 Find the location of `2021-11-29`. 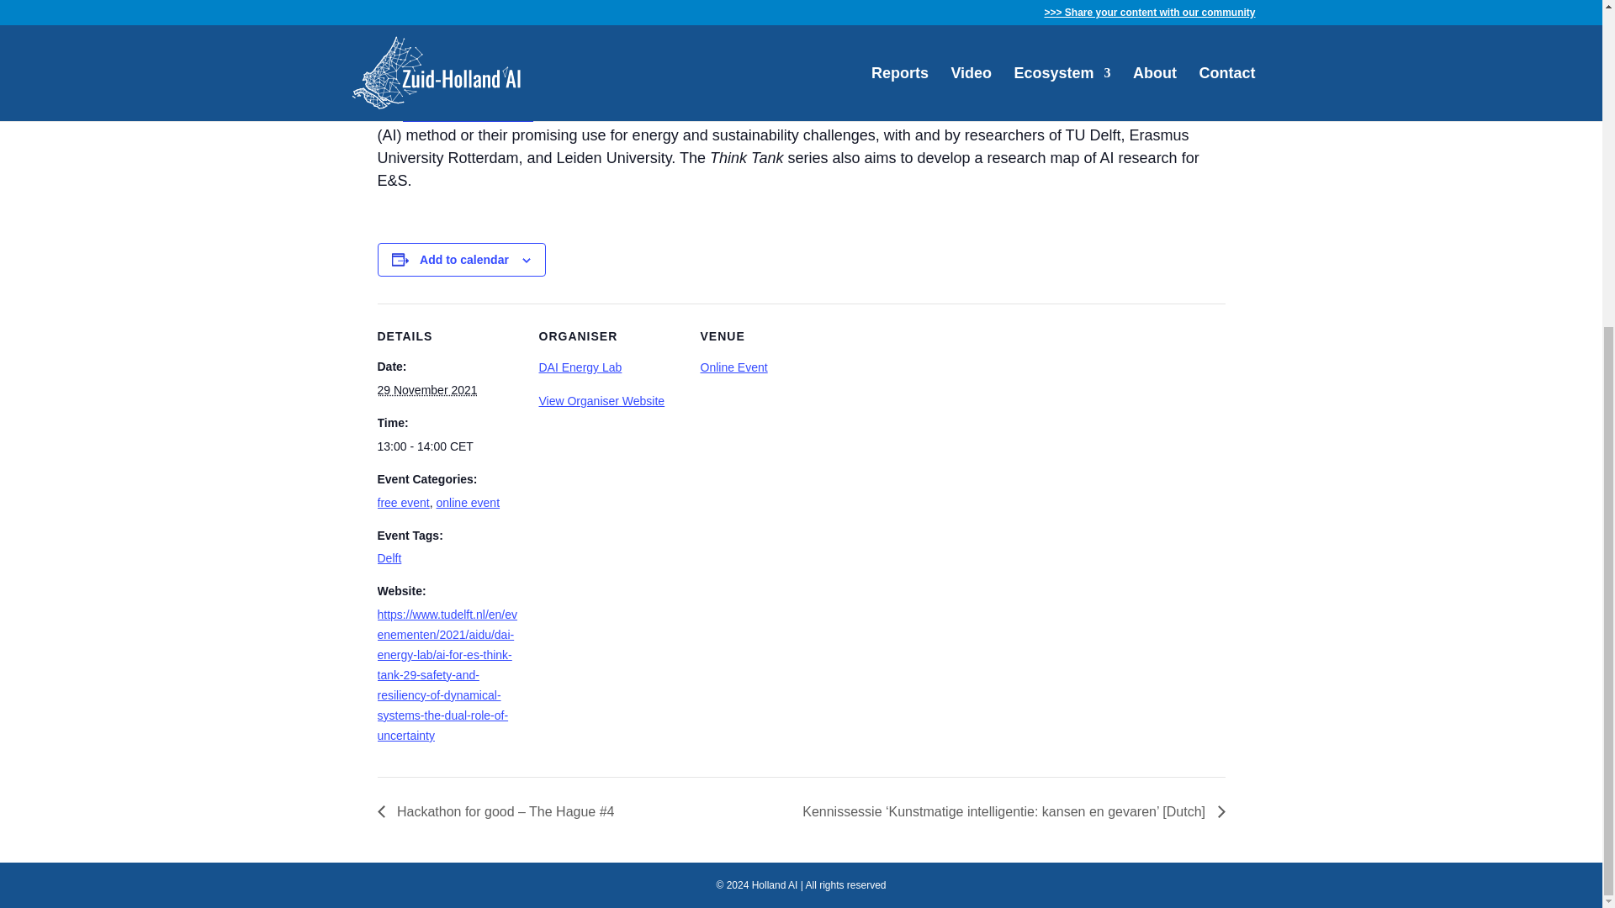

2021-11-29 is located at coordinates (447, 446).